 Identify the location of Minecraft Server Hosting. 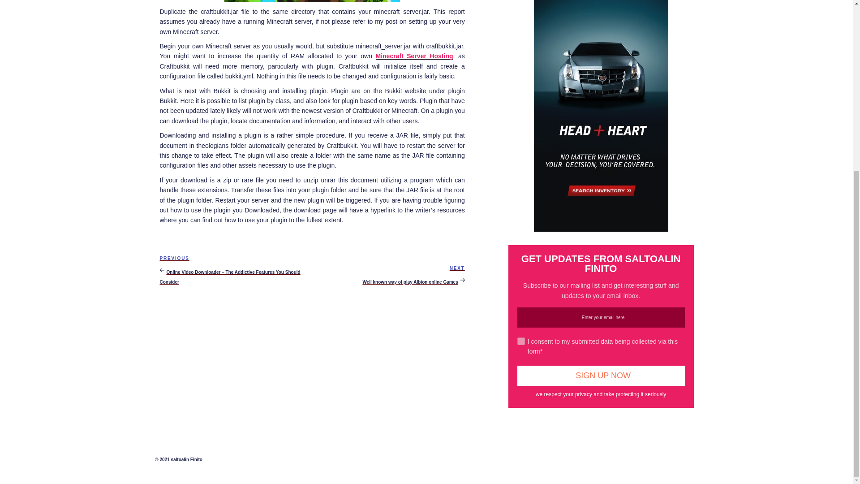
(601, 376).